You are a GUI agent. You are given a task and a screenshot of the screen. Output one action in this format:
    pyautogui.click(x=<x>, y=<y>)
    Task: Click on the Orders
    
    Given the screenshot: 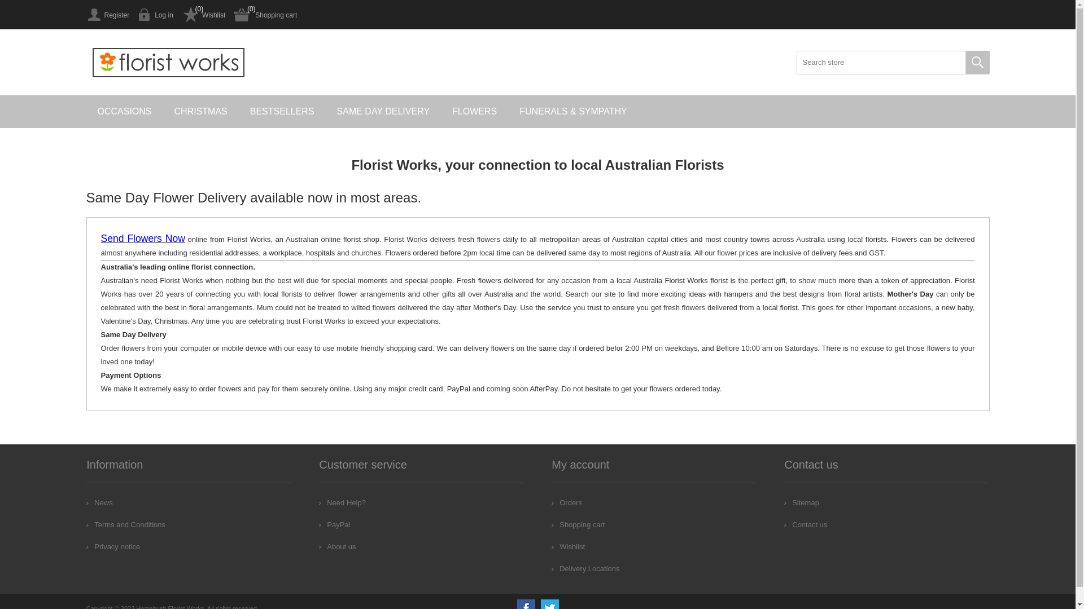 What is the action you would take?
    pyautogui.click(x=567, y=502)
    